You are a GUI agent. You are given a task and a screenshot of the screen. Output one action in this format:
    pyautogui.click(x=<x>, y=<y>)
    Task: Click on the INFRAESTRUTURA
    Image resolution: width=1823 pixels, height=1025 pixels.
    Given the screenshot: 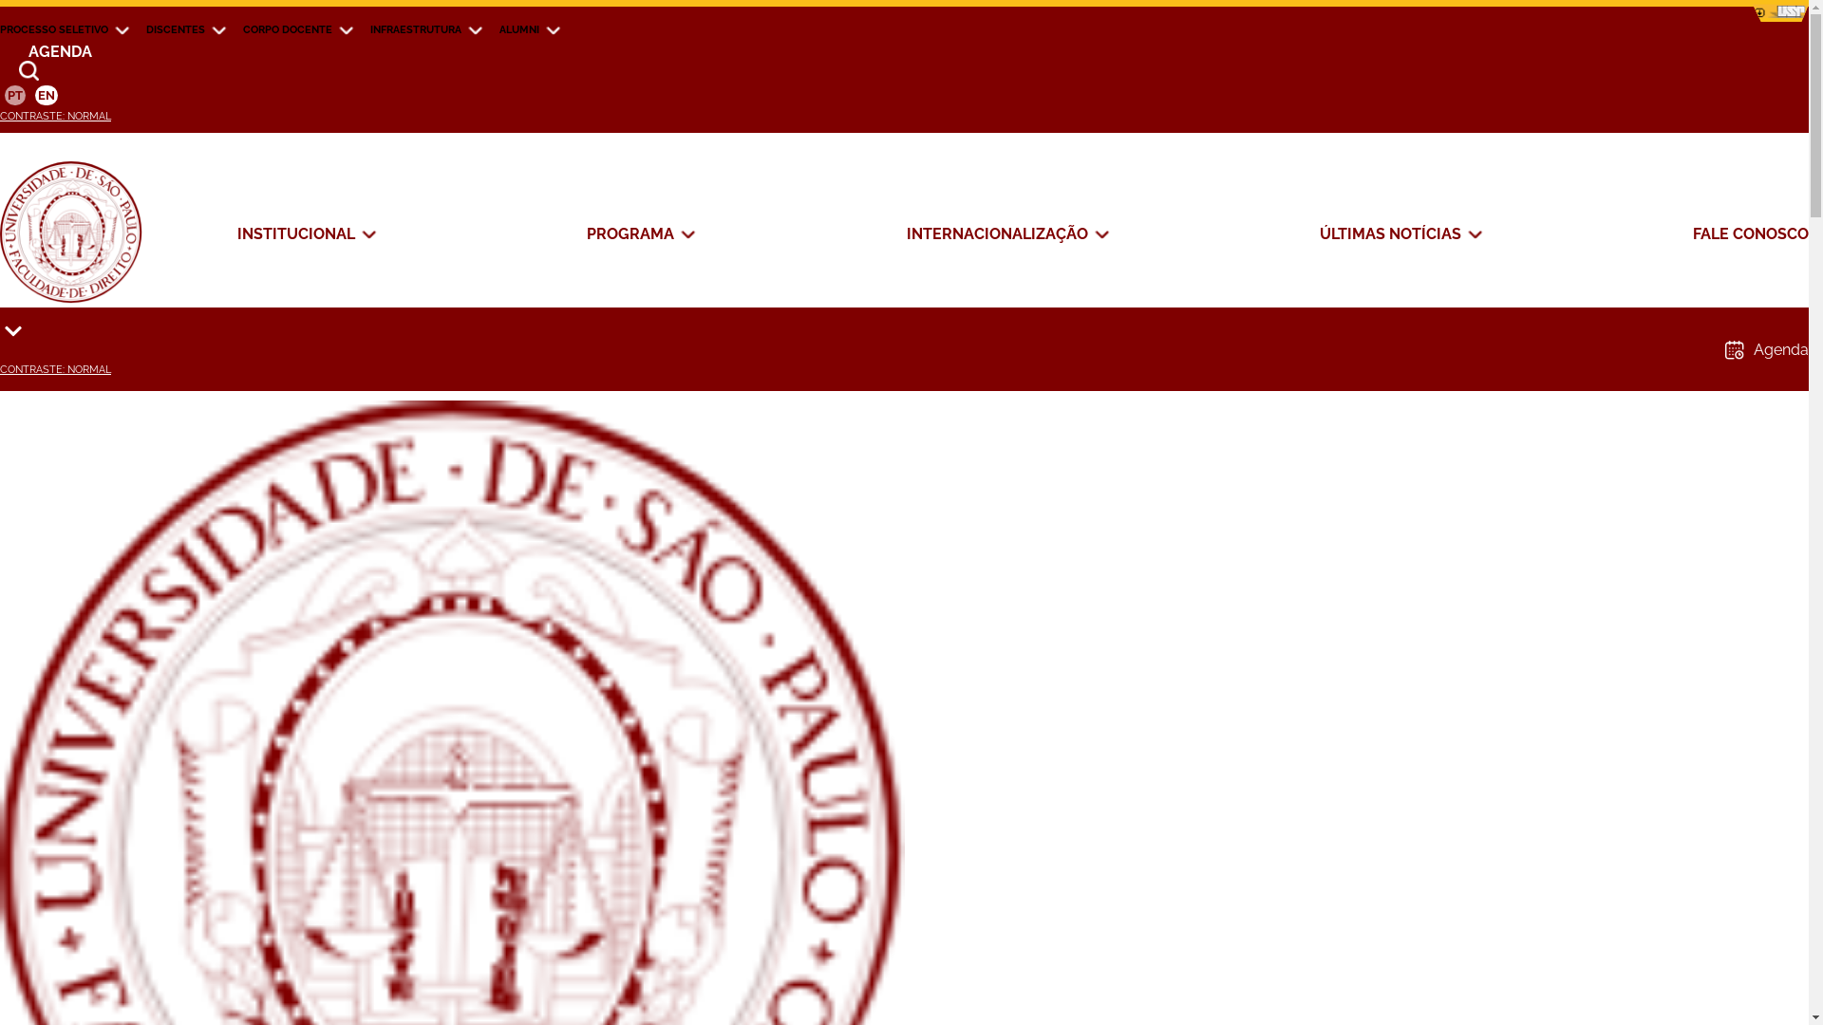 What is the action you would take?
    pyautogui.click(x=416, y=29)
    